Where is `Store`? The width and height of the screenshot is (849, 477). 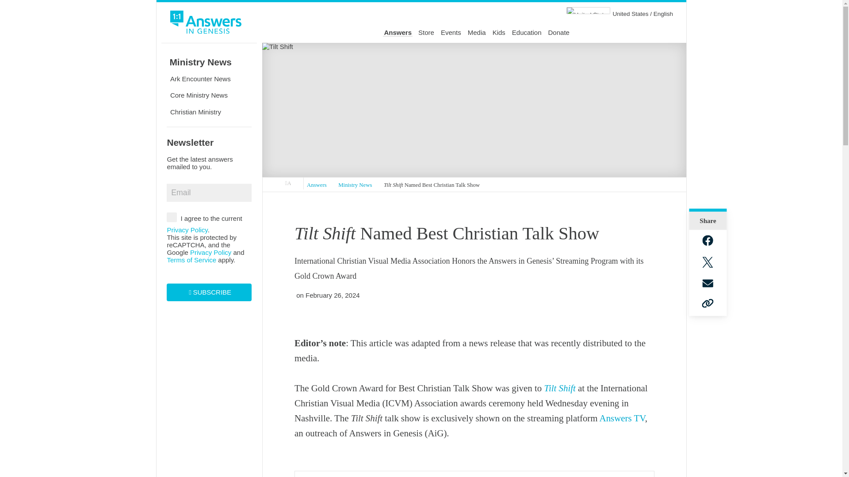 Store is located at coordinates (426, 33).